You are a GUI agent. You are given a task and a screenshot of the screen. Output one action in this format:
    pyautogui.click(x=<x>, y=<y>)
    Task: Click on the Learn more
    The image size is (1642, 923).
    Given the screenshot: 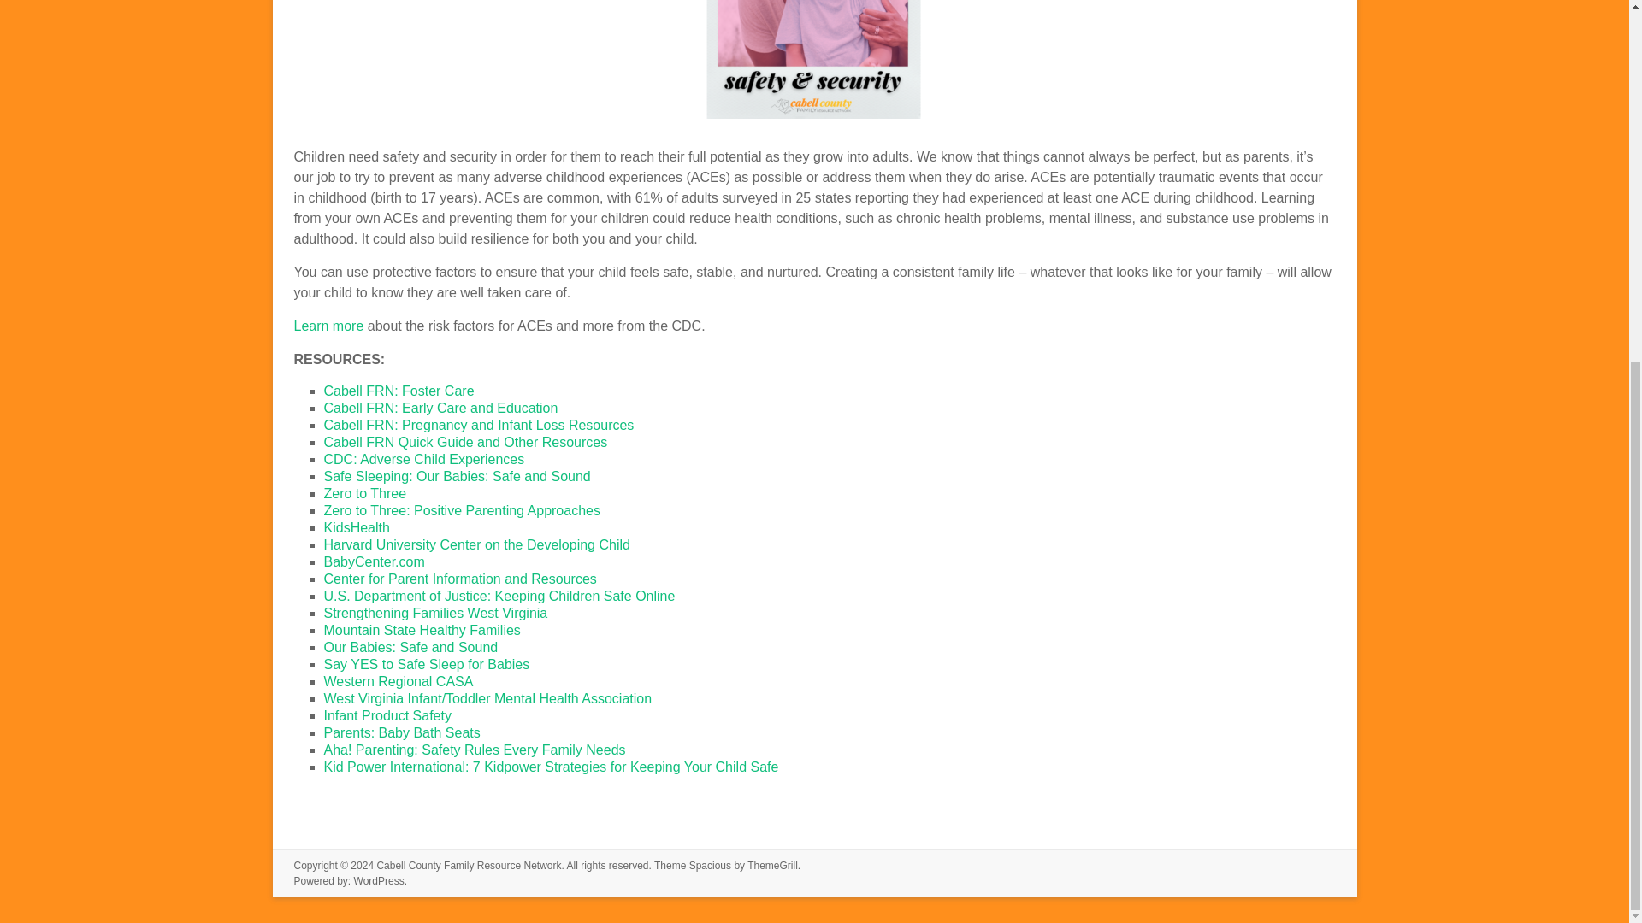 What is the action you would take?
    pyautogui.click(x=328, y=325)
    